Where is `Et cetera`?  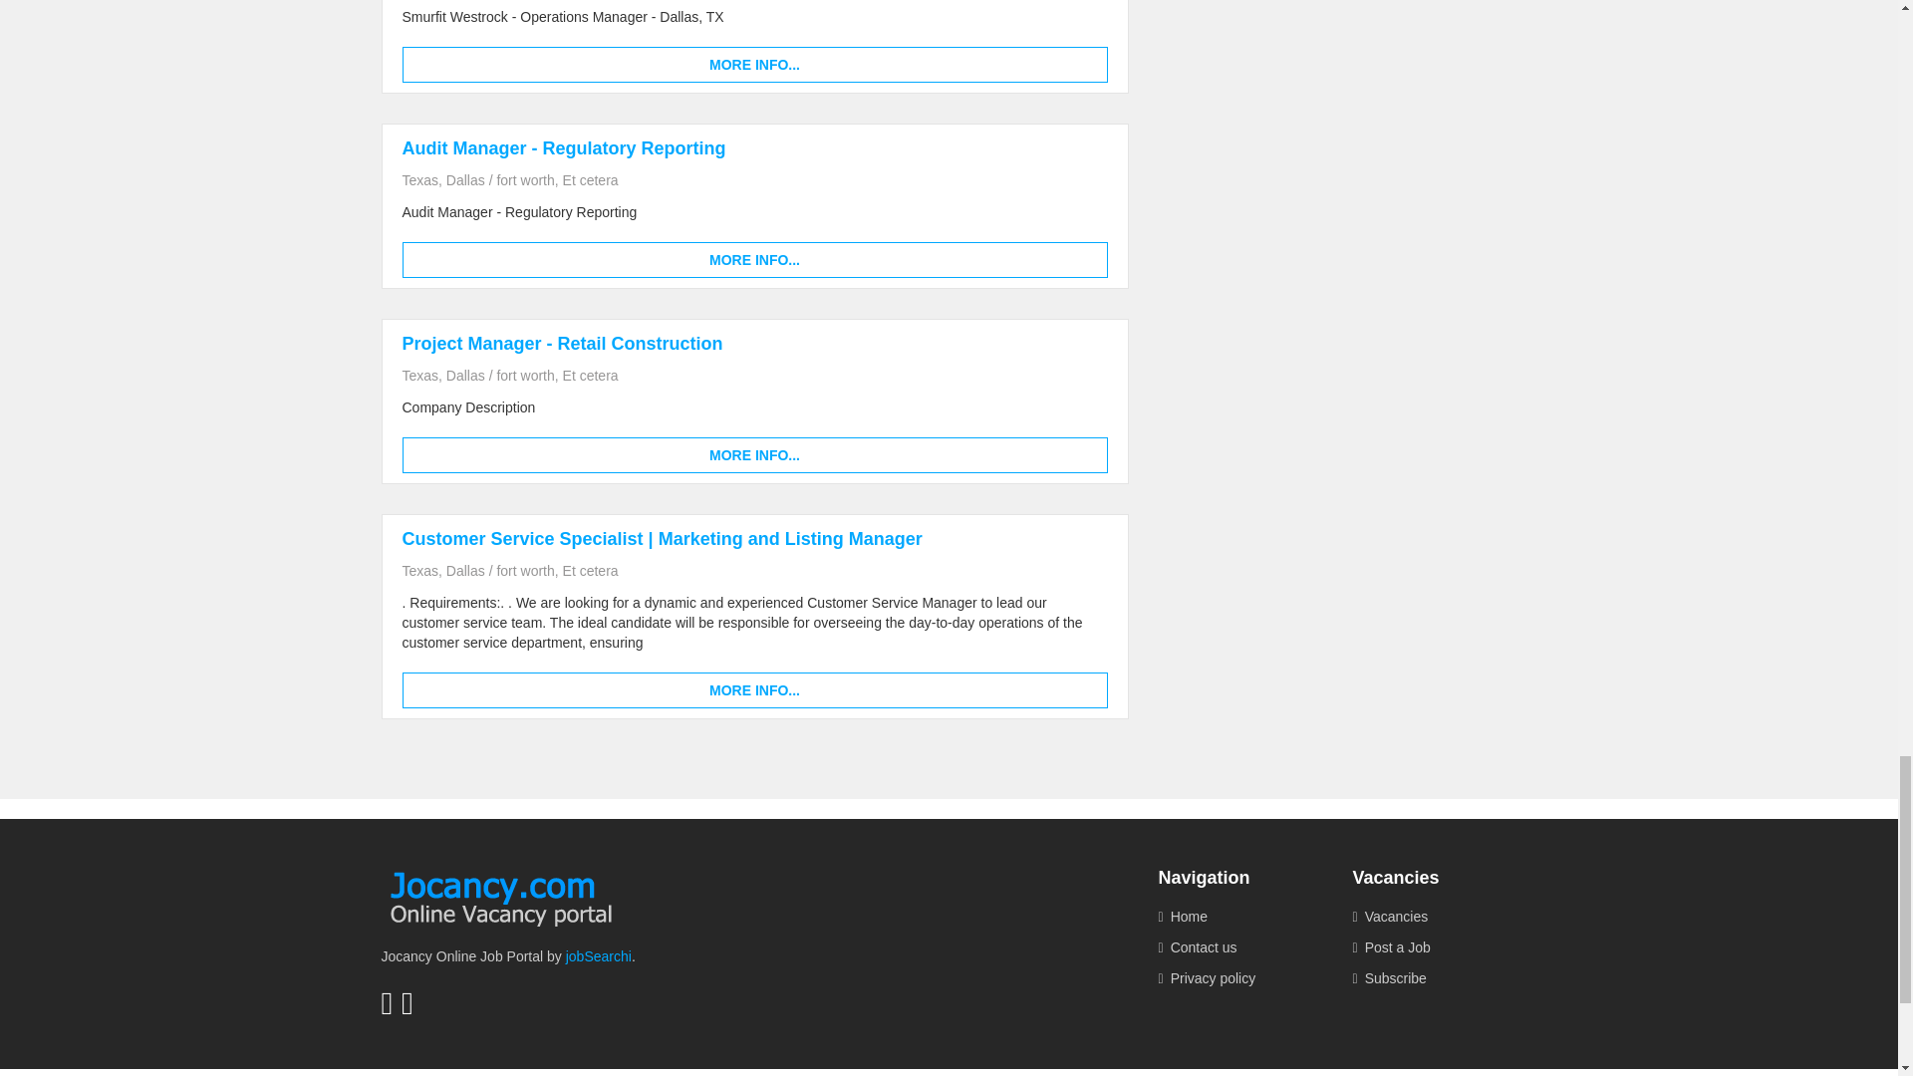
Et cetera is located at coordinates (590, 375).